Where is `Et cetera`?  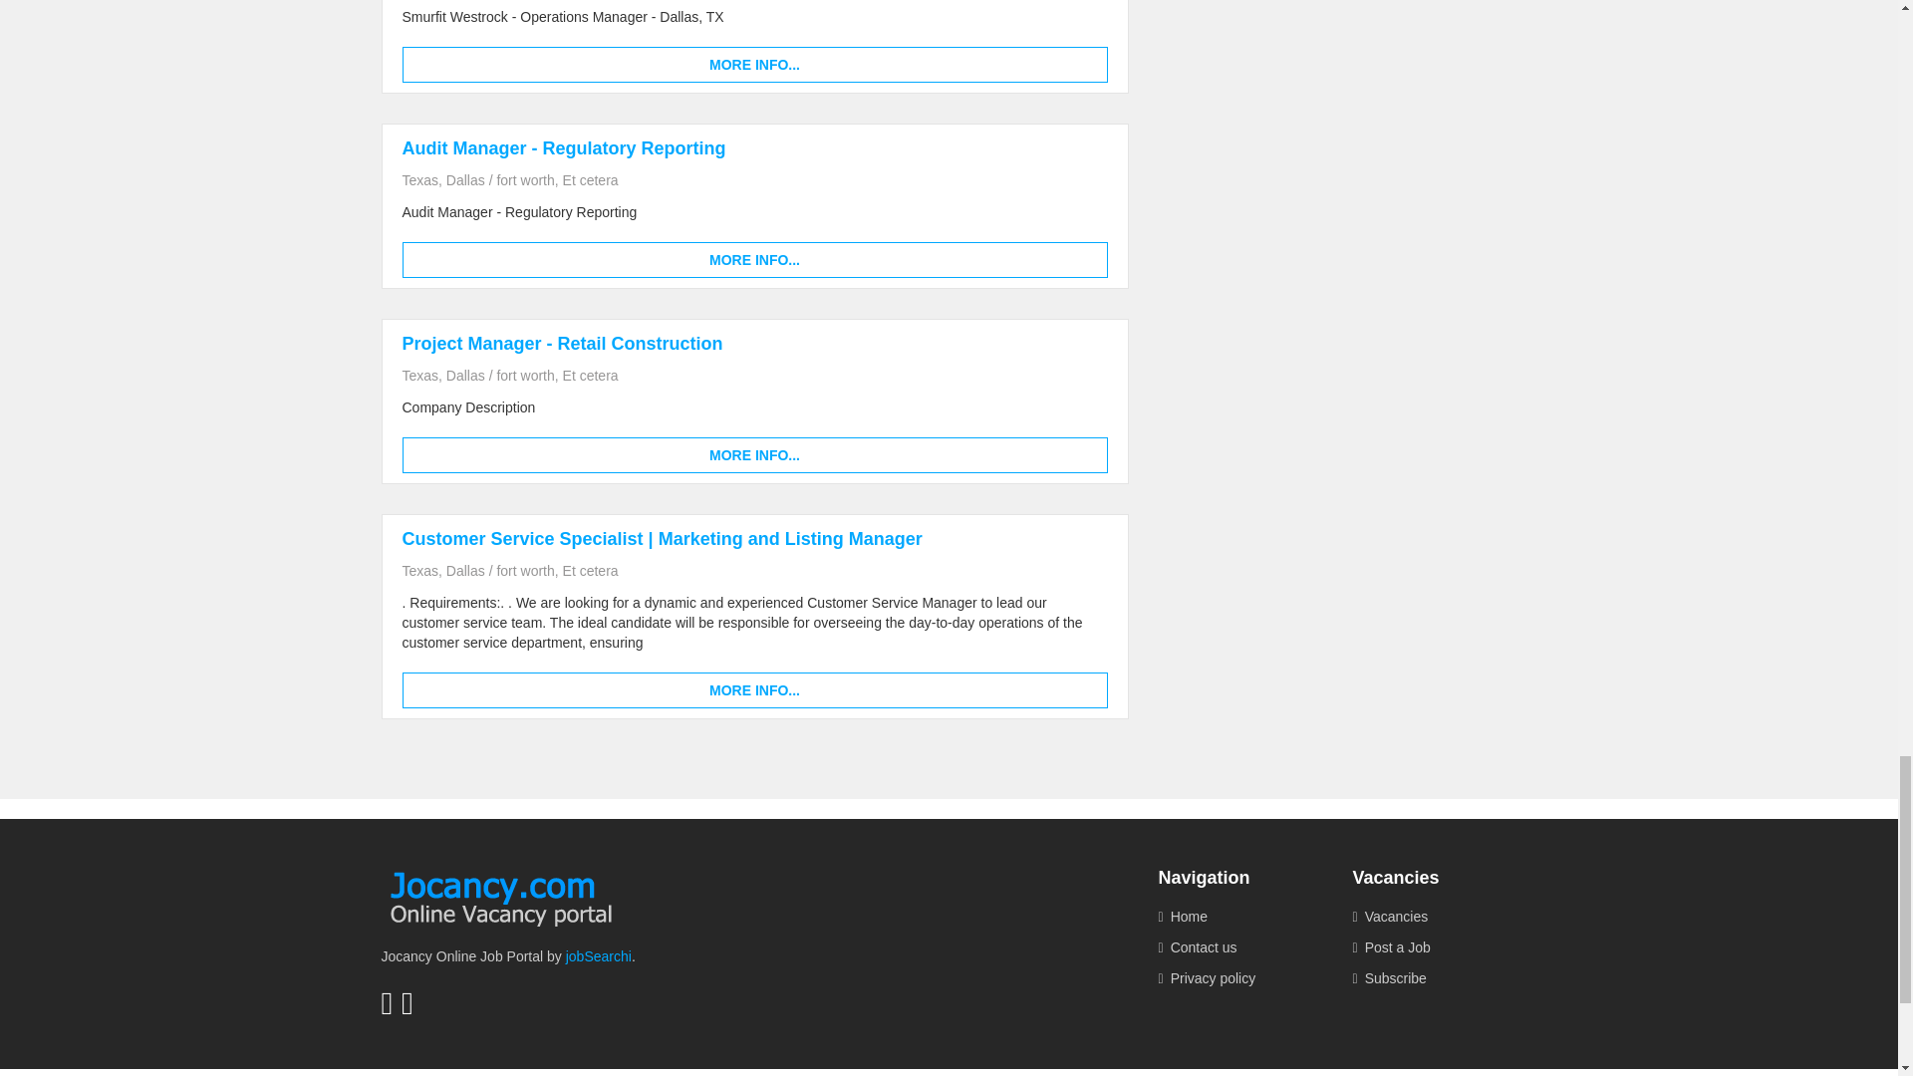
Et cetera is located at coordinates (590, 375).